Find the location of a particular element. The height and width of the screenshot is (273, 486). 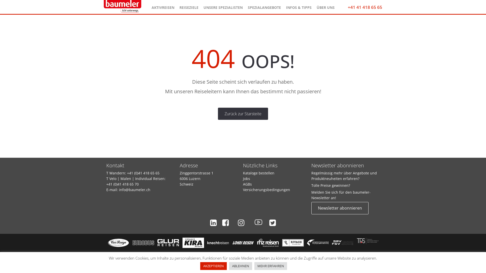

REISEZIELE is located at coordinates (189, 6).